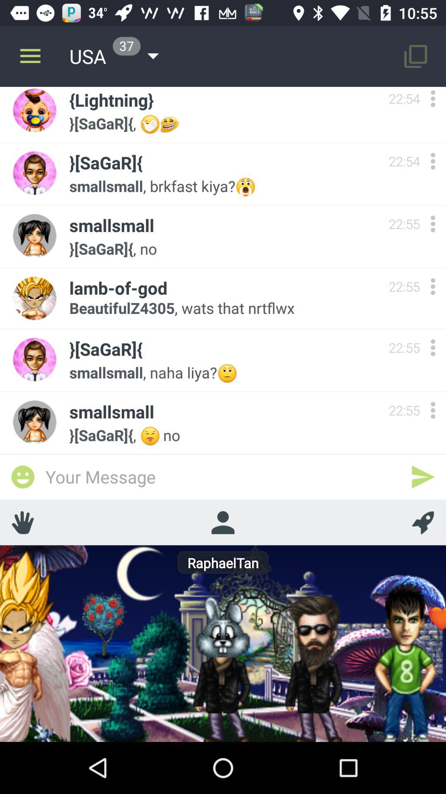 This screenshot has width=446, height=794. Describe the element at coordinates (433, 161) in the screenshot. I see `open options menu` at that location.